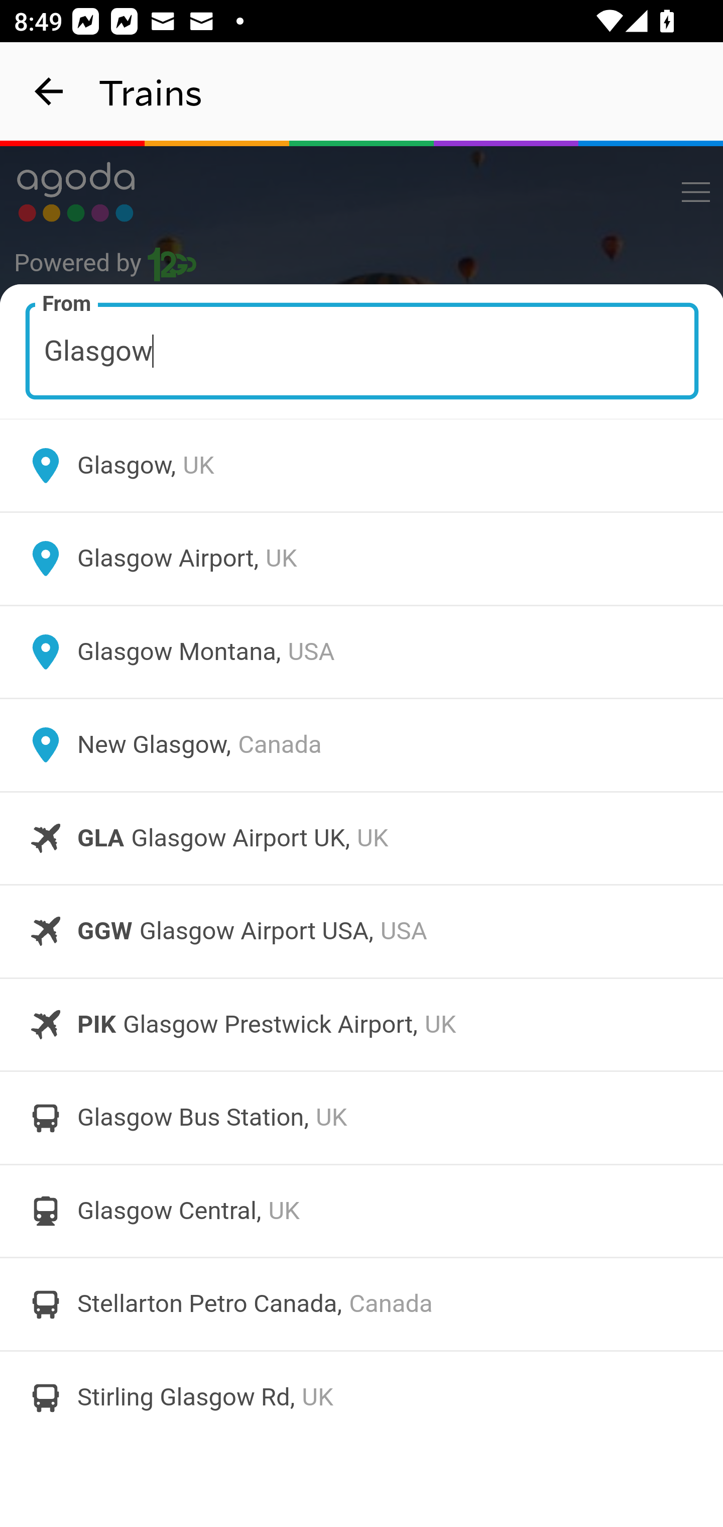 The height and width of the screenshot is (1527, 723). What do you see at coordinates (361, 465) in the screenshot?
I see `Glasgow,UK` at bounding box center [361, 465].